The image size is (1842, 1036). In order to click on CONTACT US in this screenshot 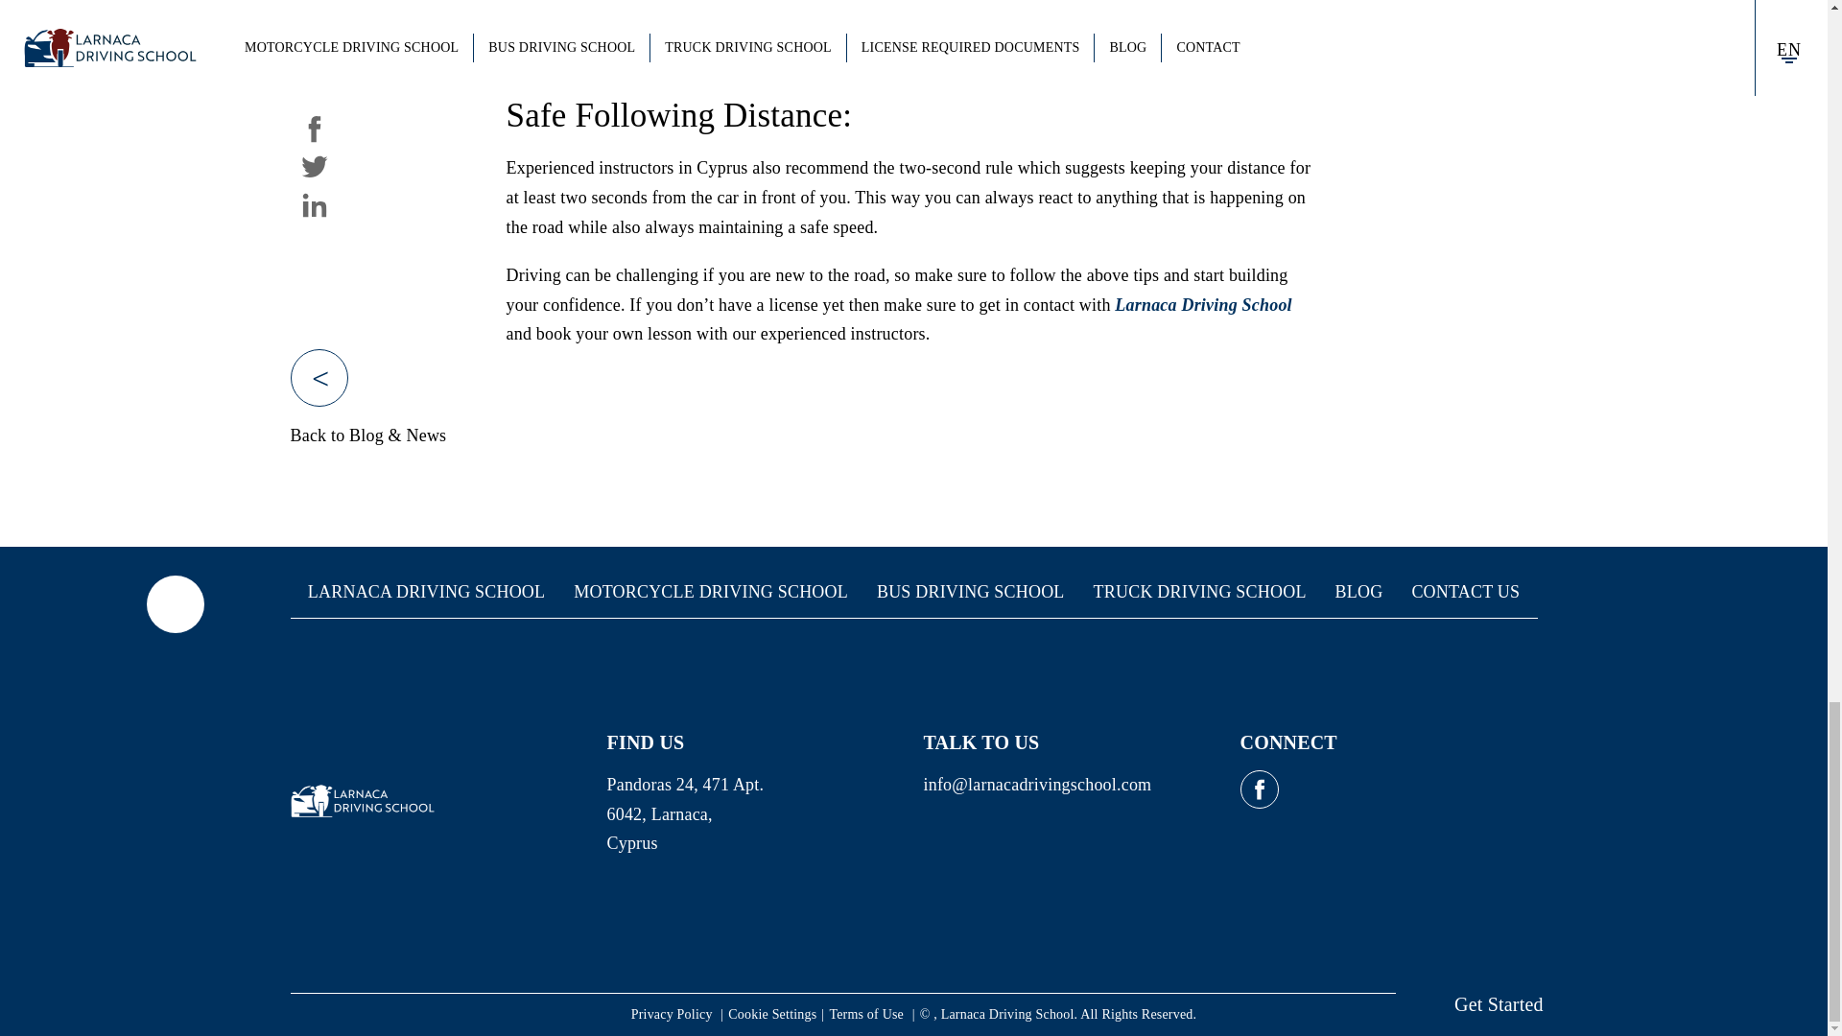, I will do `click(1465, 591)`.